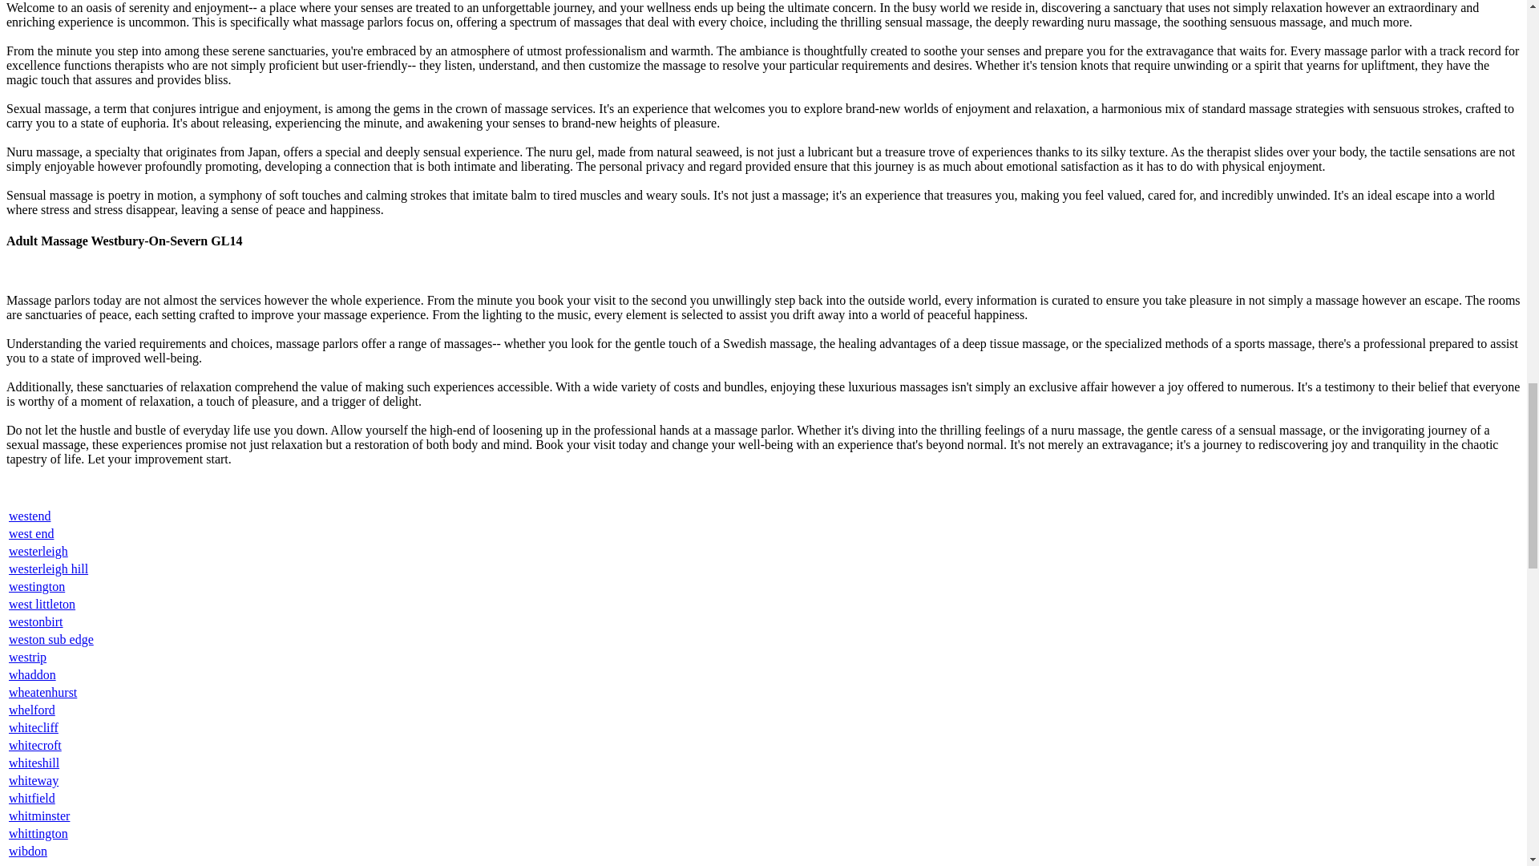 The width and height of the screenshot is (1539, 866). I want to click on westerleigh, so click(38, 551).